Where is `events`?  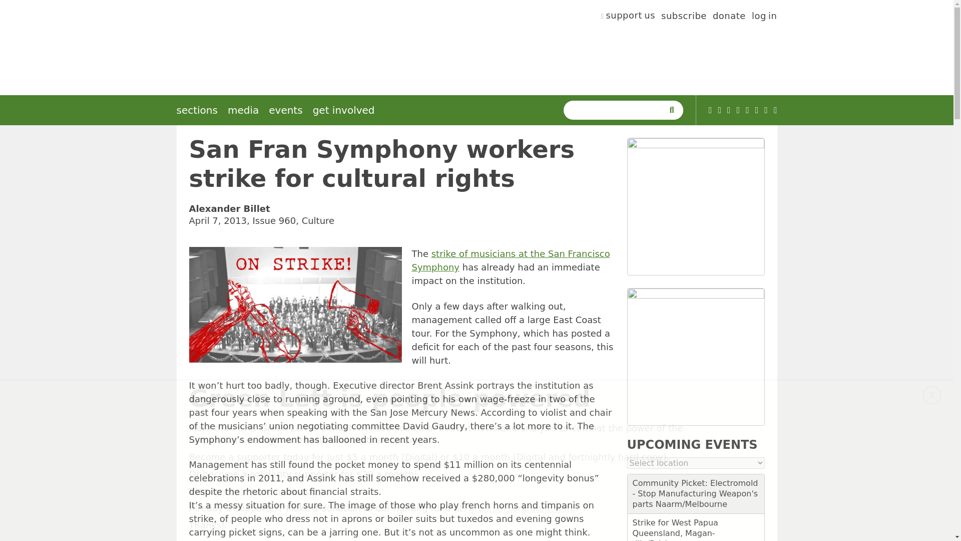 events is located at coordinates (285, 110).